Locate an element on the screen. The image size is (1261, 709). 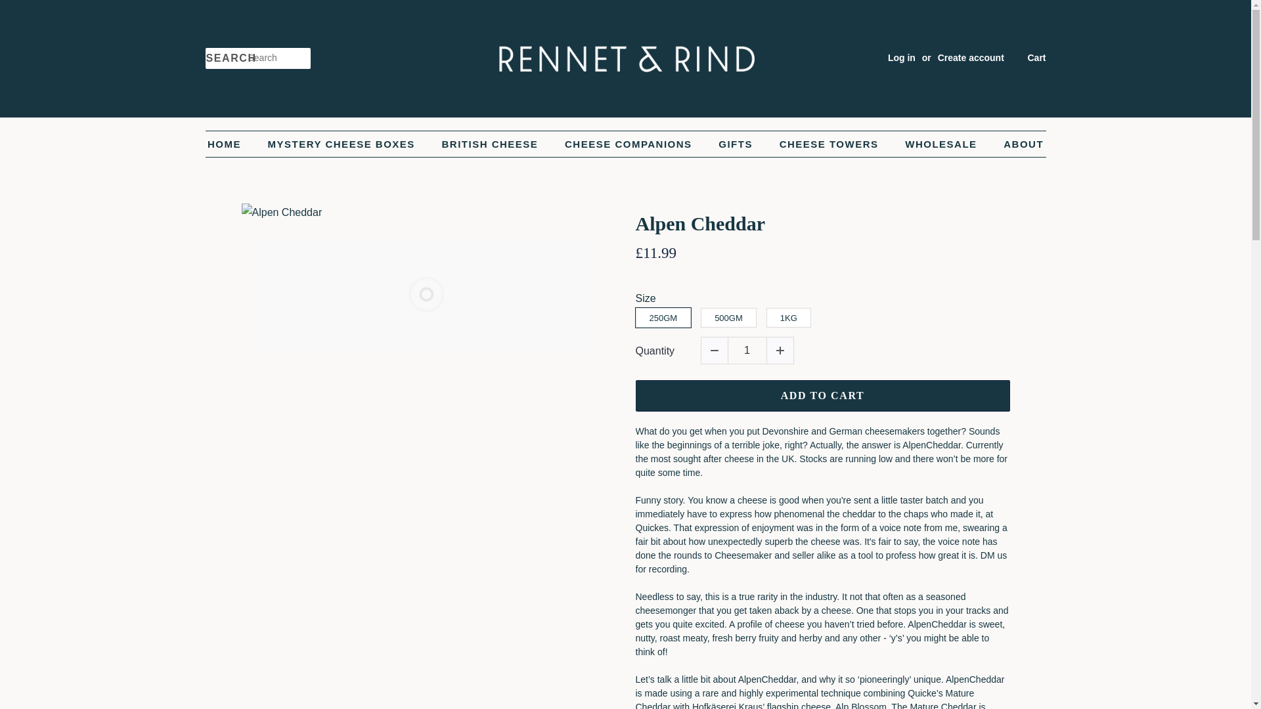
SEARCH is located at coordinates (226, 58).